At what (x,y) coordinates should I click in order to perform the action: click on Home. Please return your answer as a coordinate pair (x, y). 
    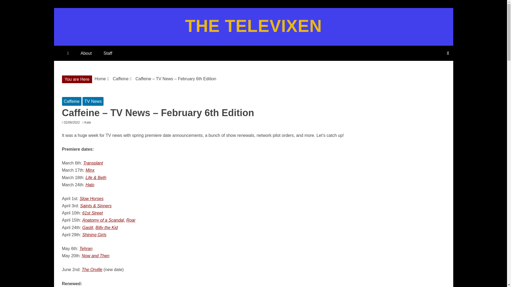
    Looking at the image, I should click on (100, 79).